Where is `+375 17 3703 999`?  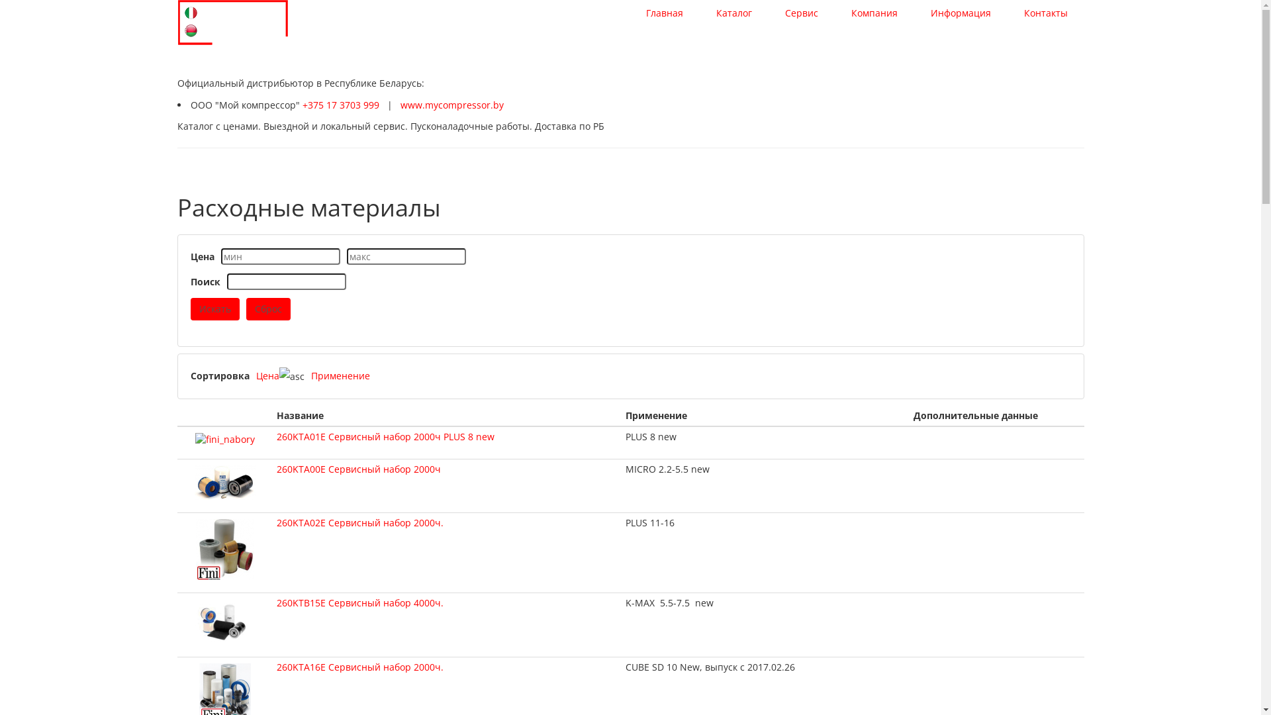 +375 17 3703 999 is located at coordinates (340, 105).